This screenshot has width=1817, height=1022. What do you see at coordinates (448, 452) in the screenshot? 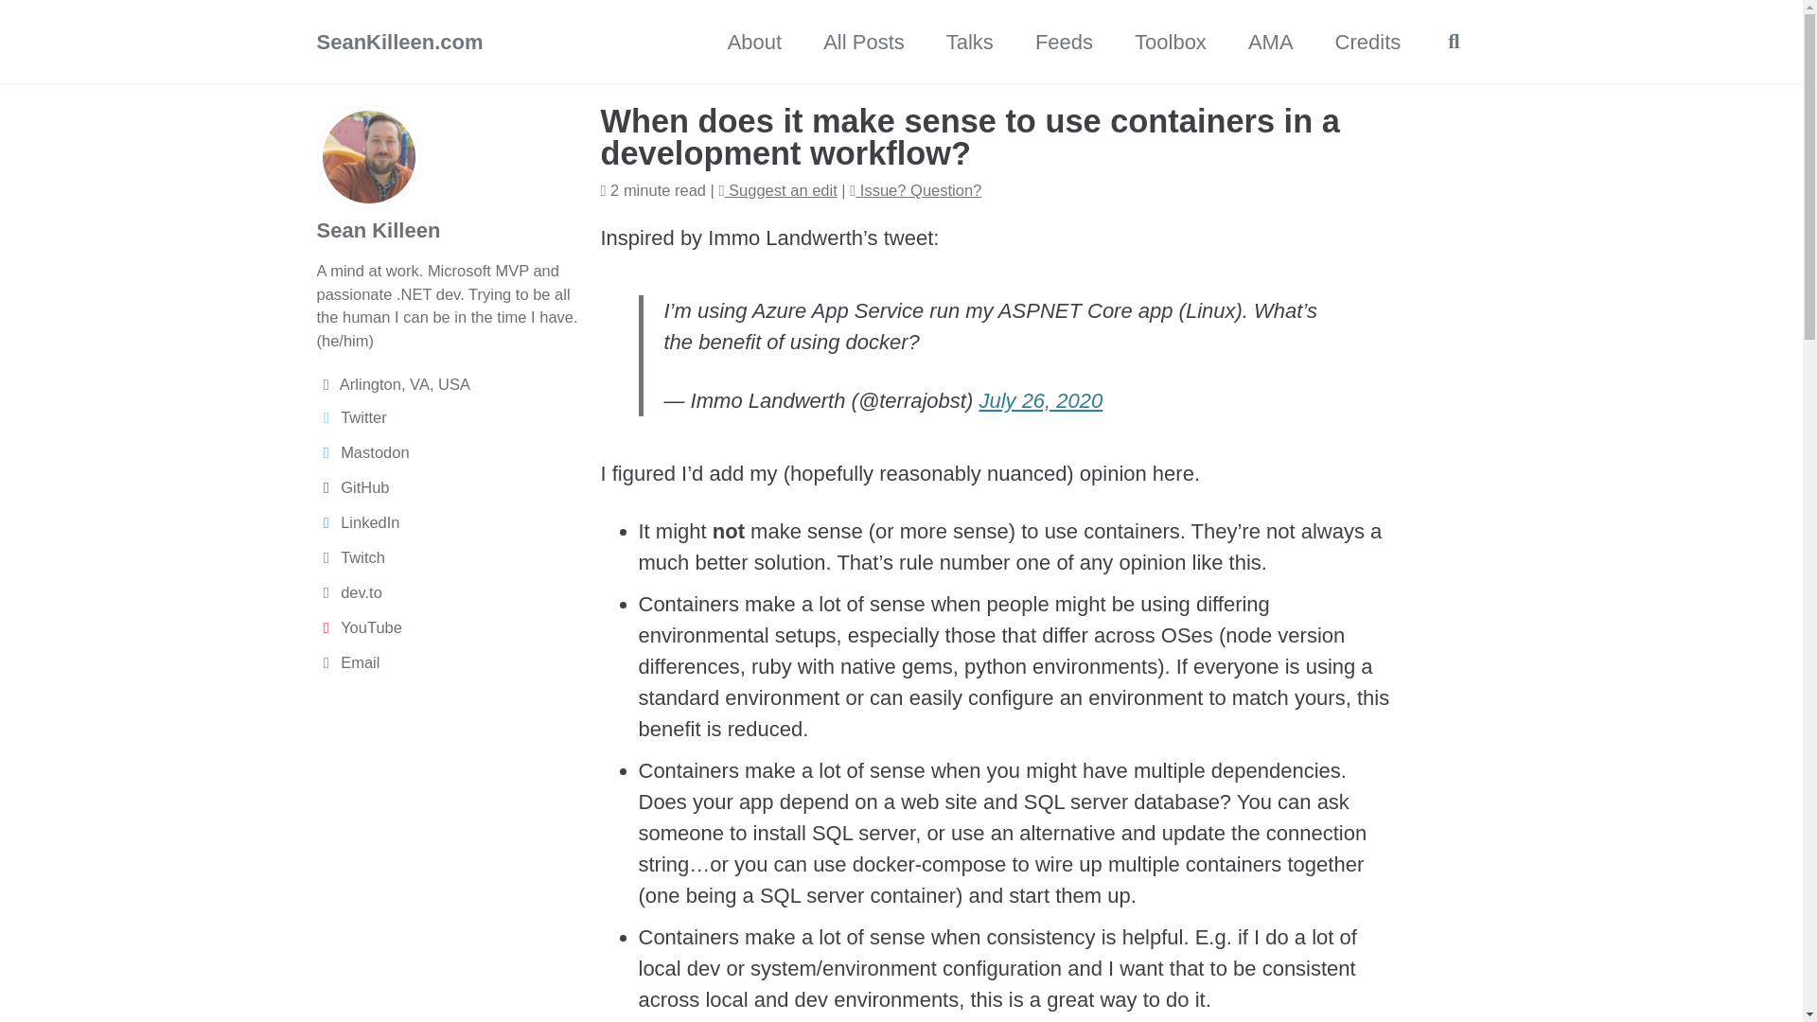
I see `Mastodon` at bounding box center [448, 452].